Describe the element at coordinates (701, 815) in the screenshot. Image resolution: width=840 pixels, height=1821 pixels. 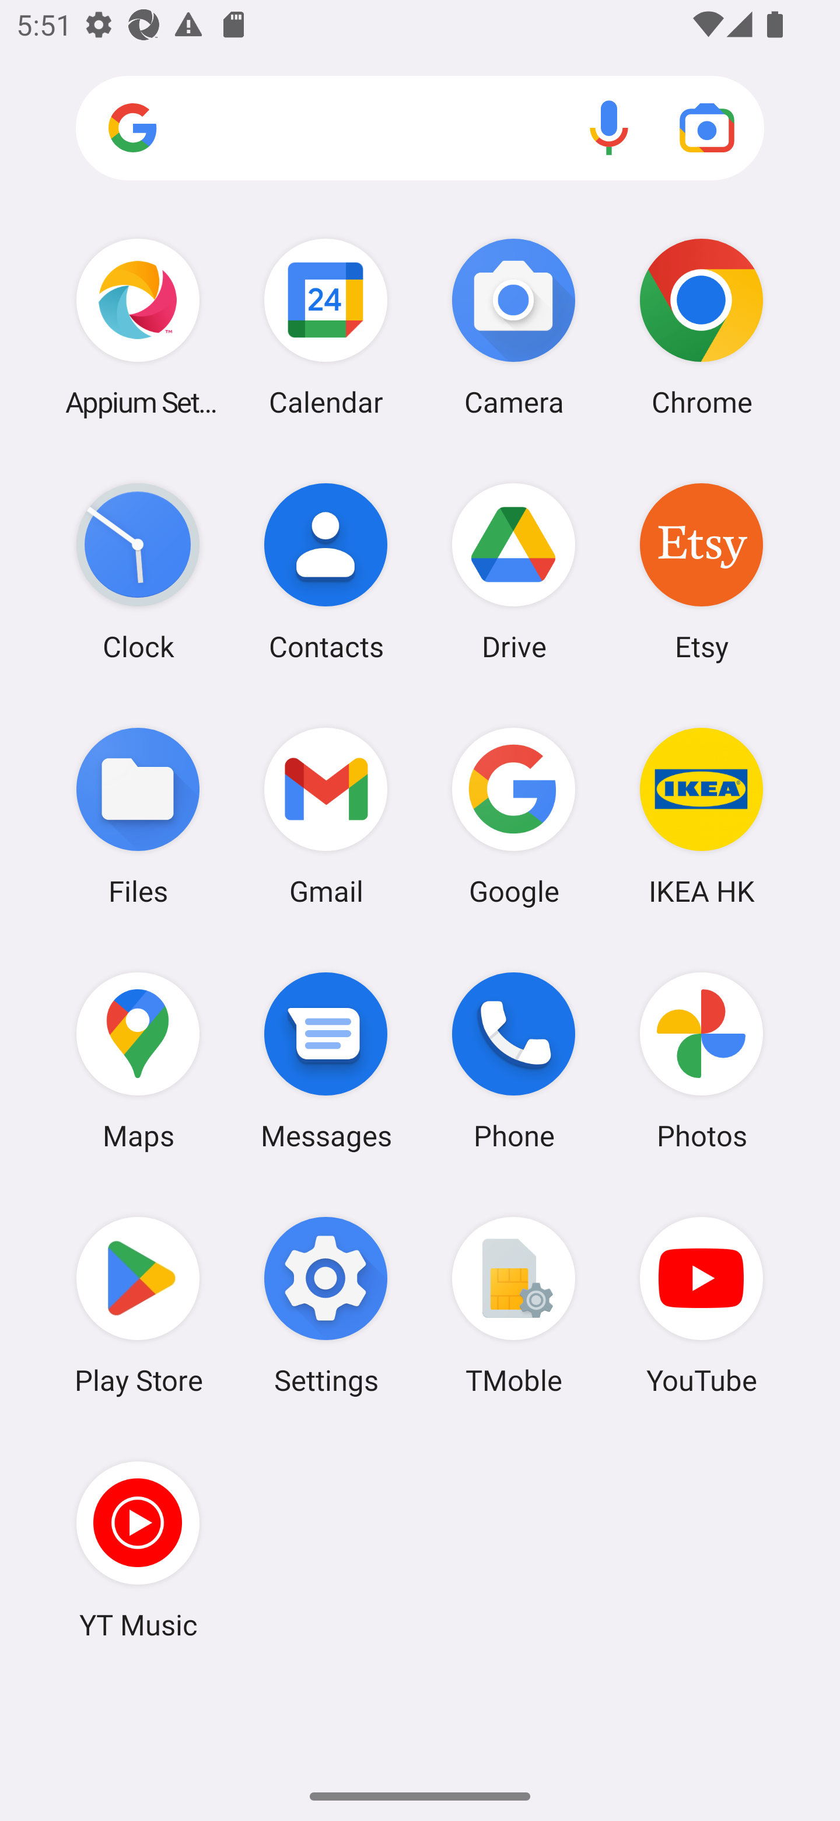
I see `IKEA HK` at that location.